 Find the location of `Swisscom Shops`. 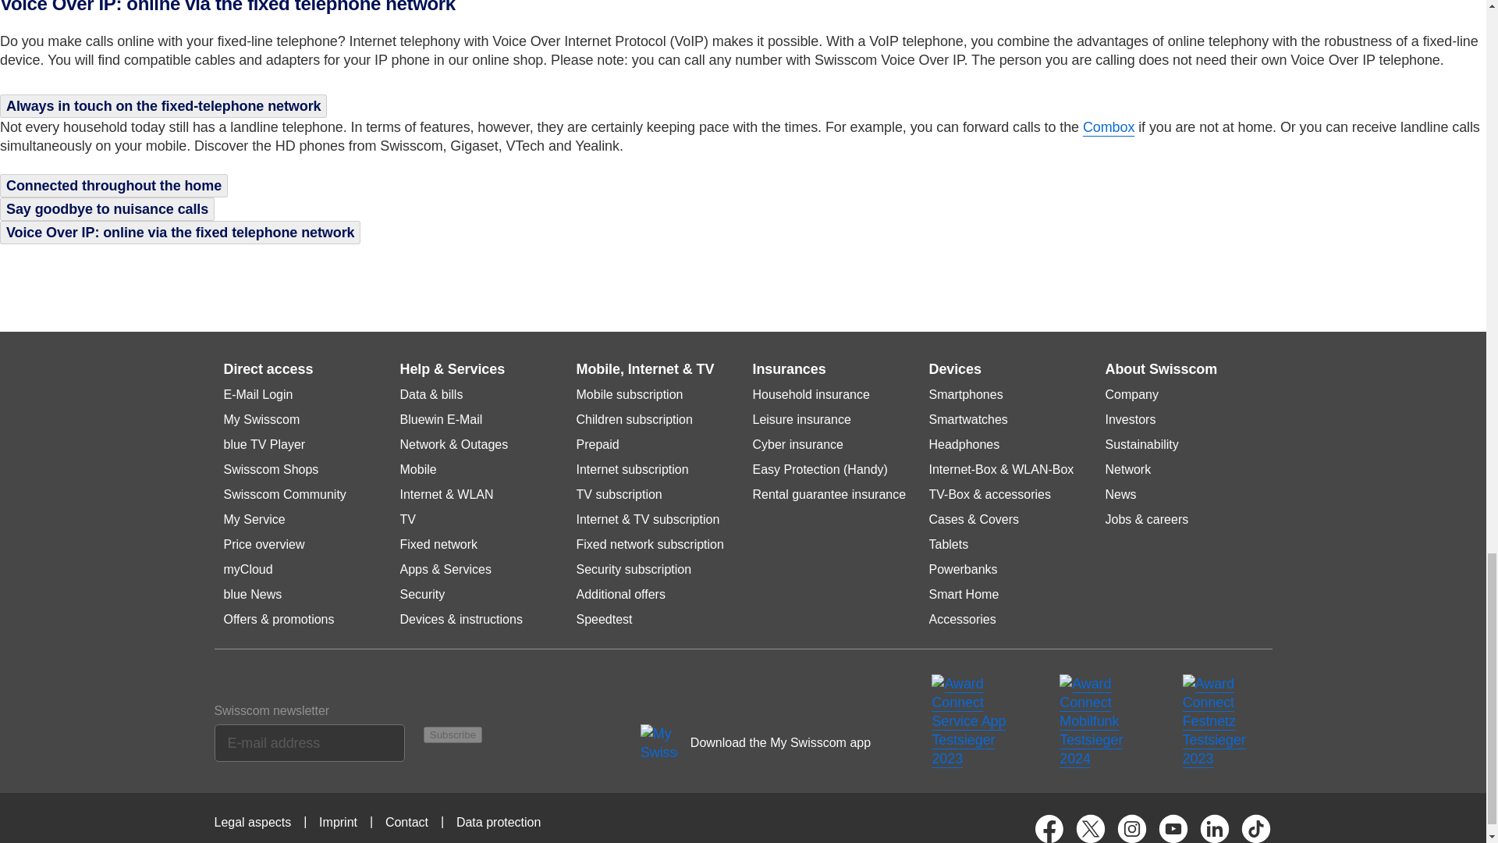

Swisscom Shops is located at coordinates (270, 470).